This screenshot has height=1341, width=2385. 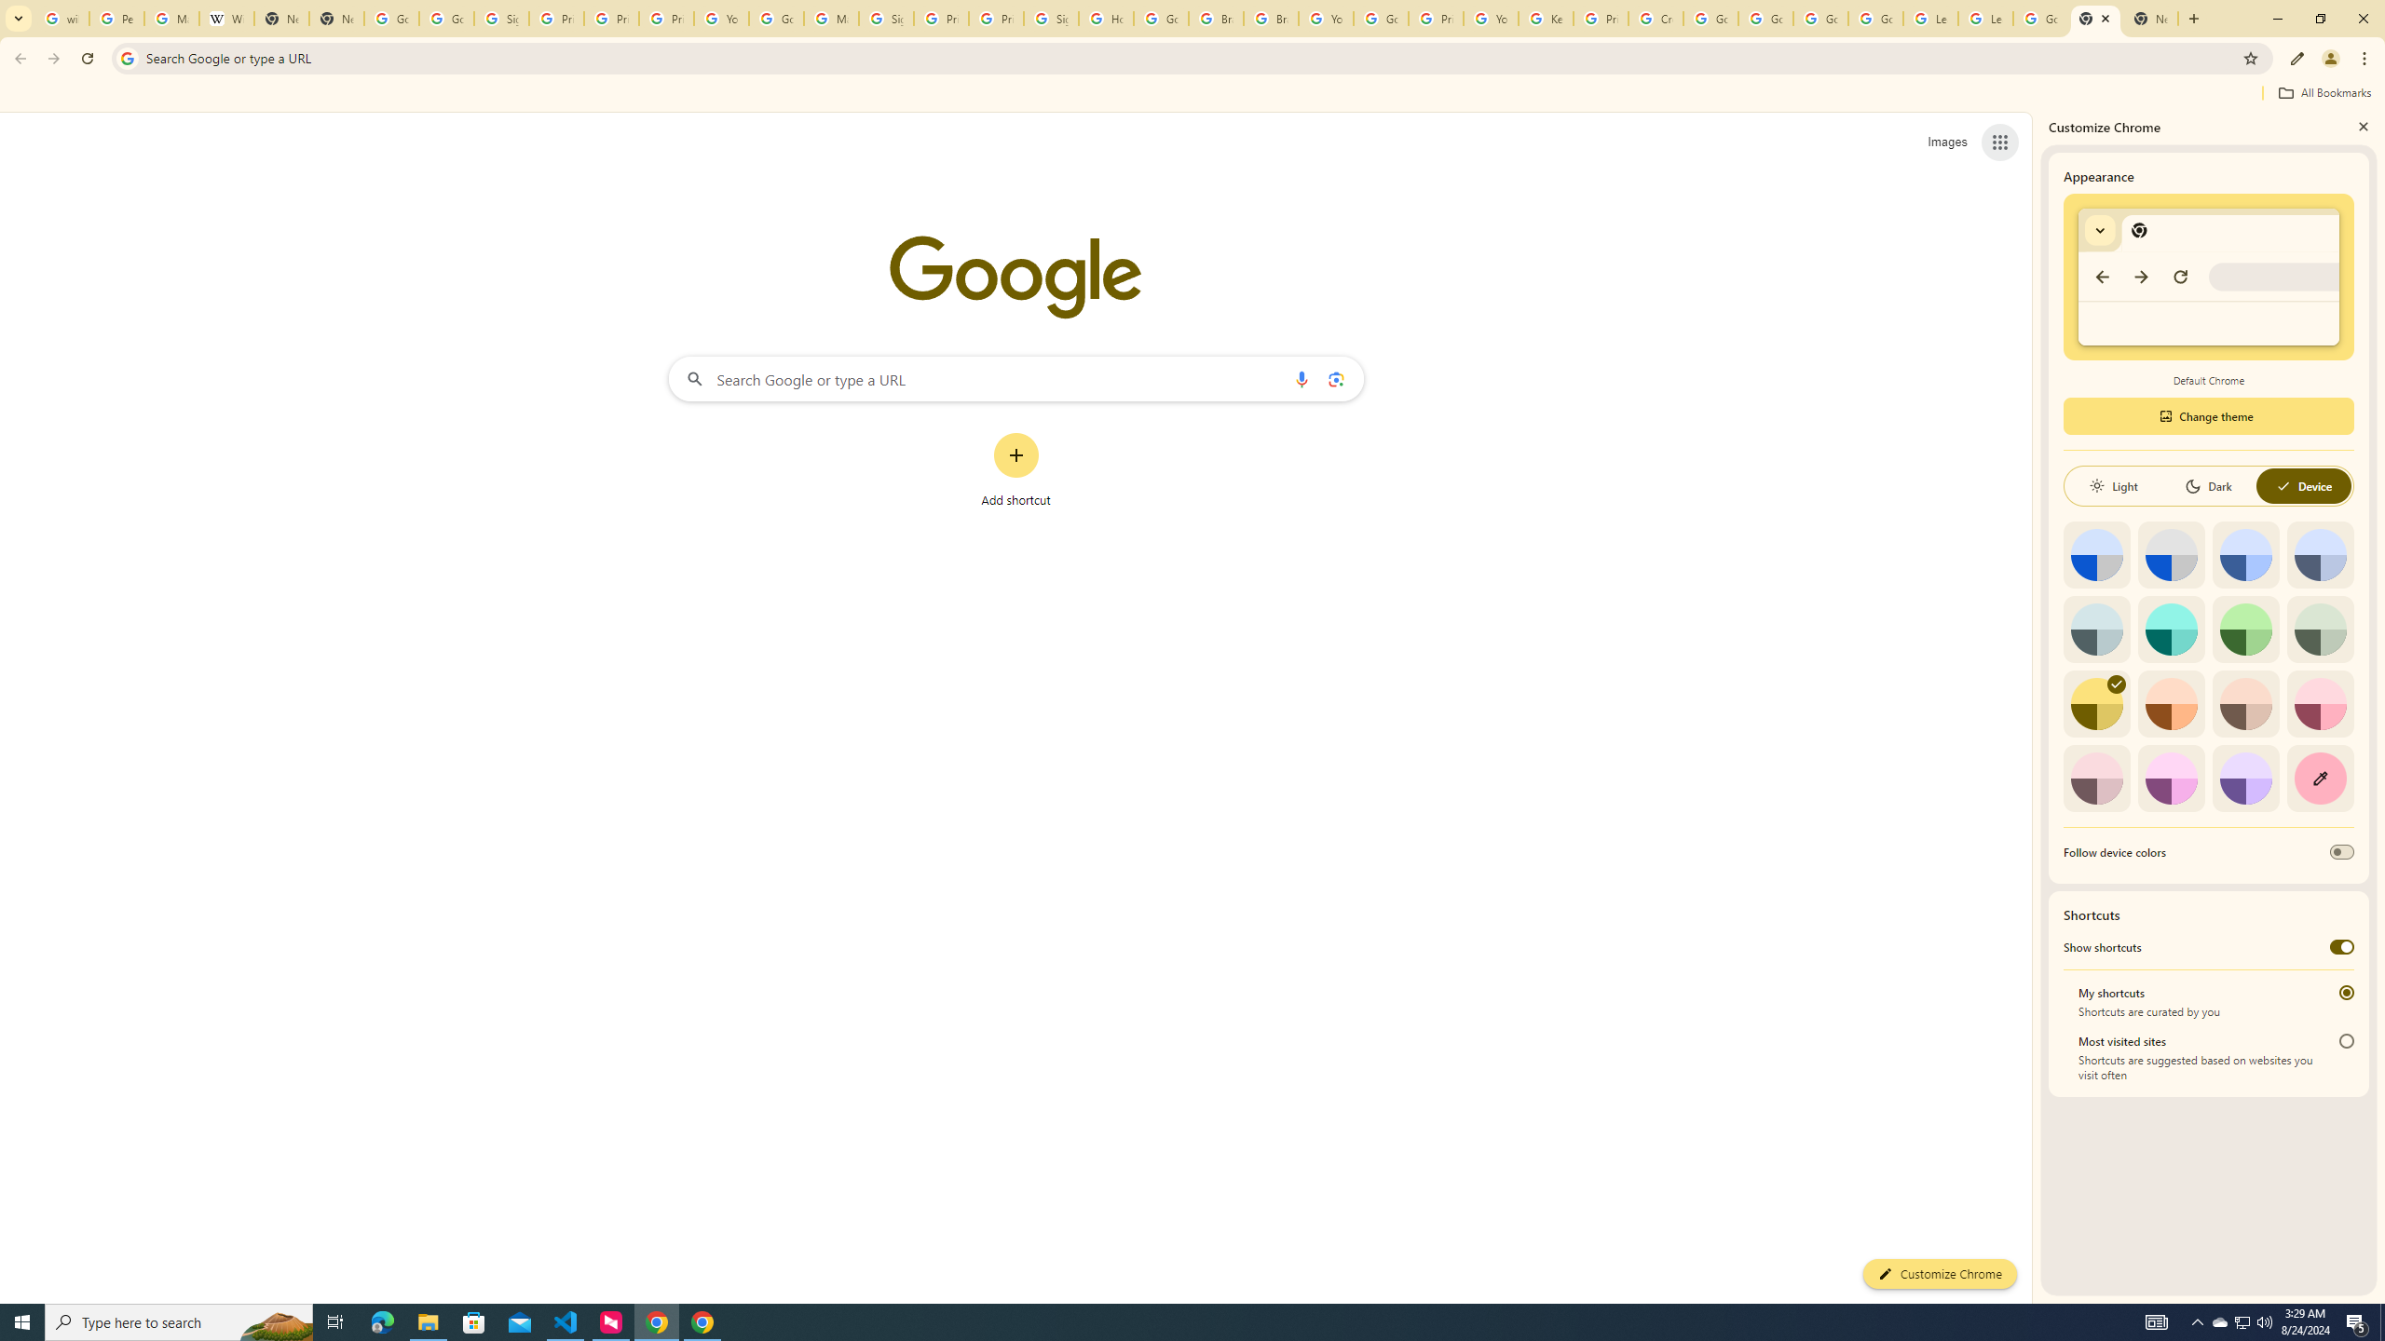 I want to click on YouTube, so click(x=723, y=19).